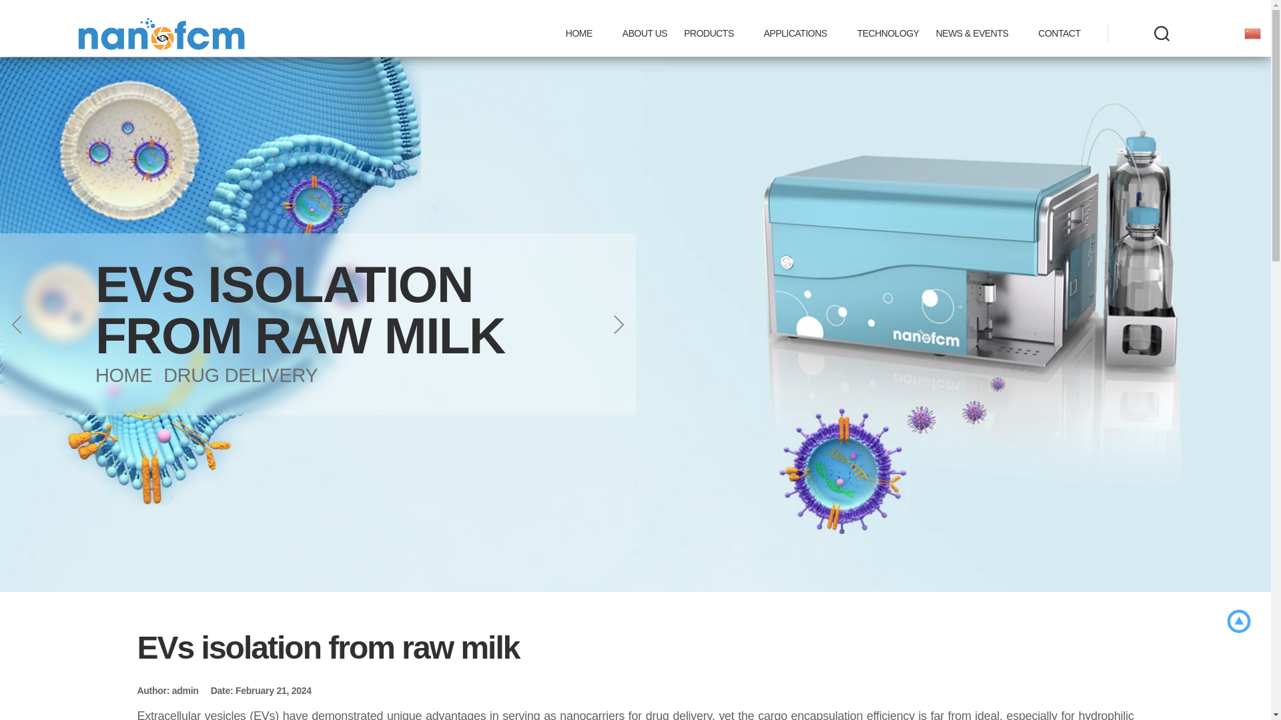  I want to click on ABOUT US, so click(645, 33).